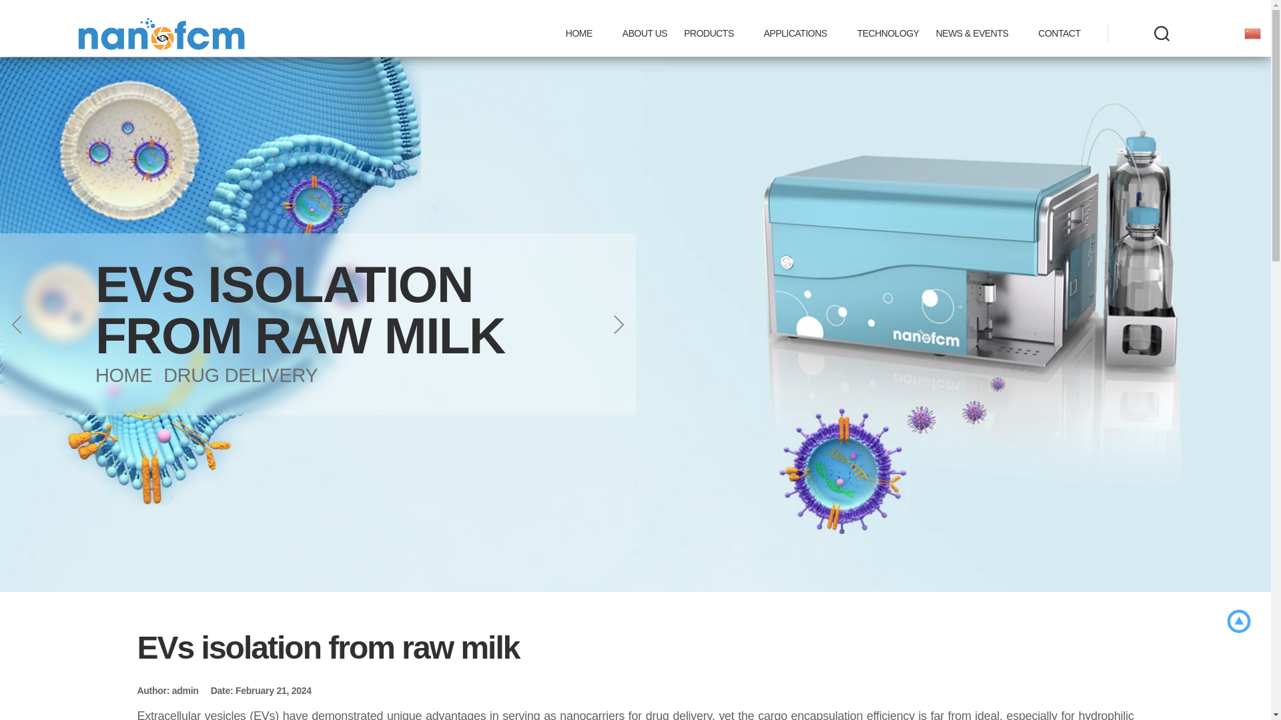  I want to click on ABOUT US, so click(645, 33).